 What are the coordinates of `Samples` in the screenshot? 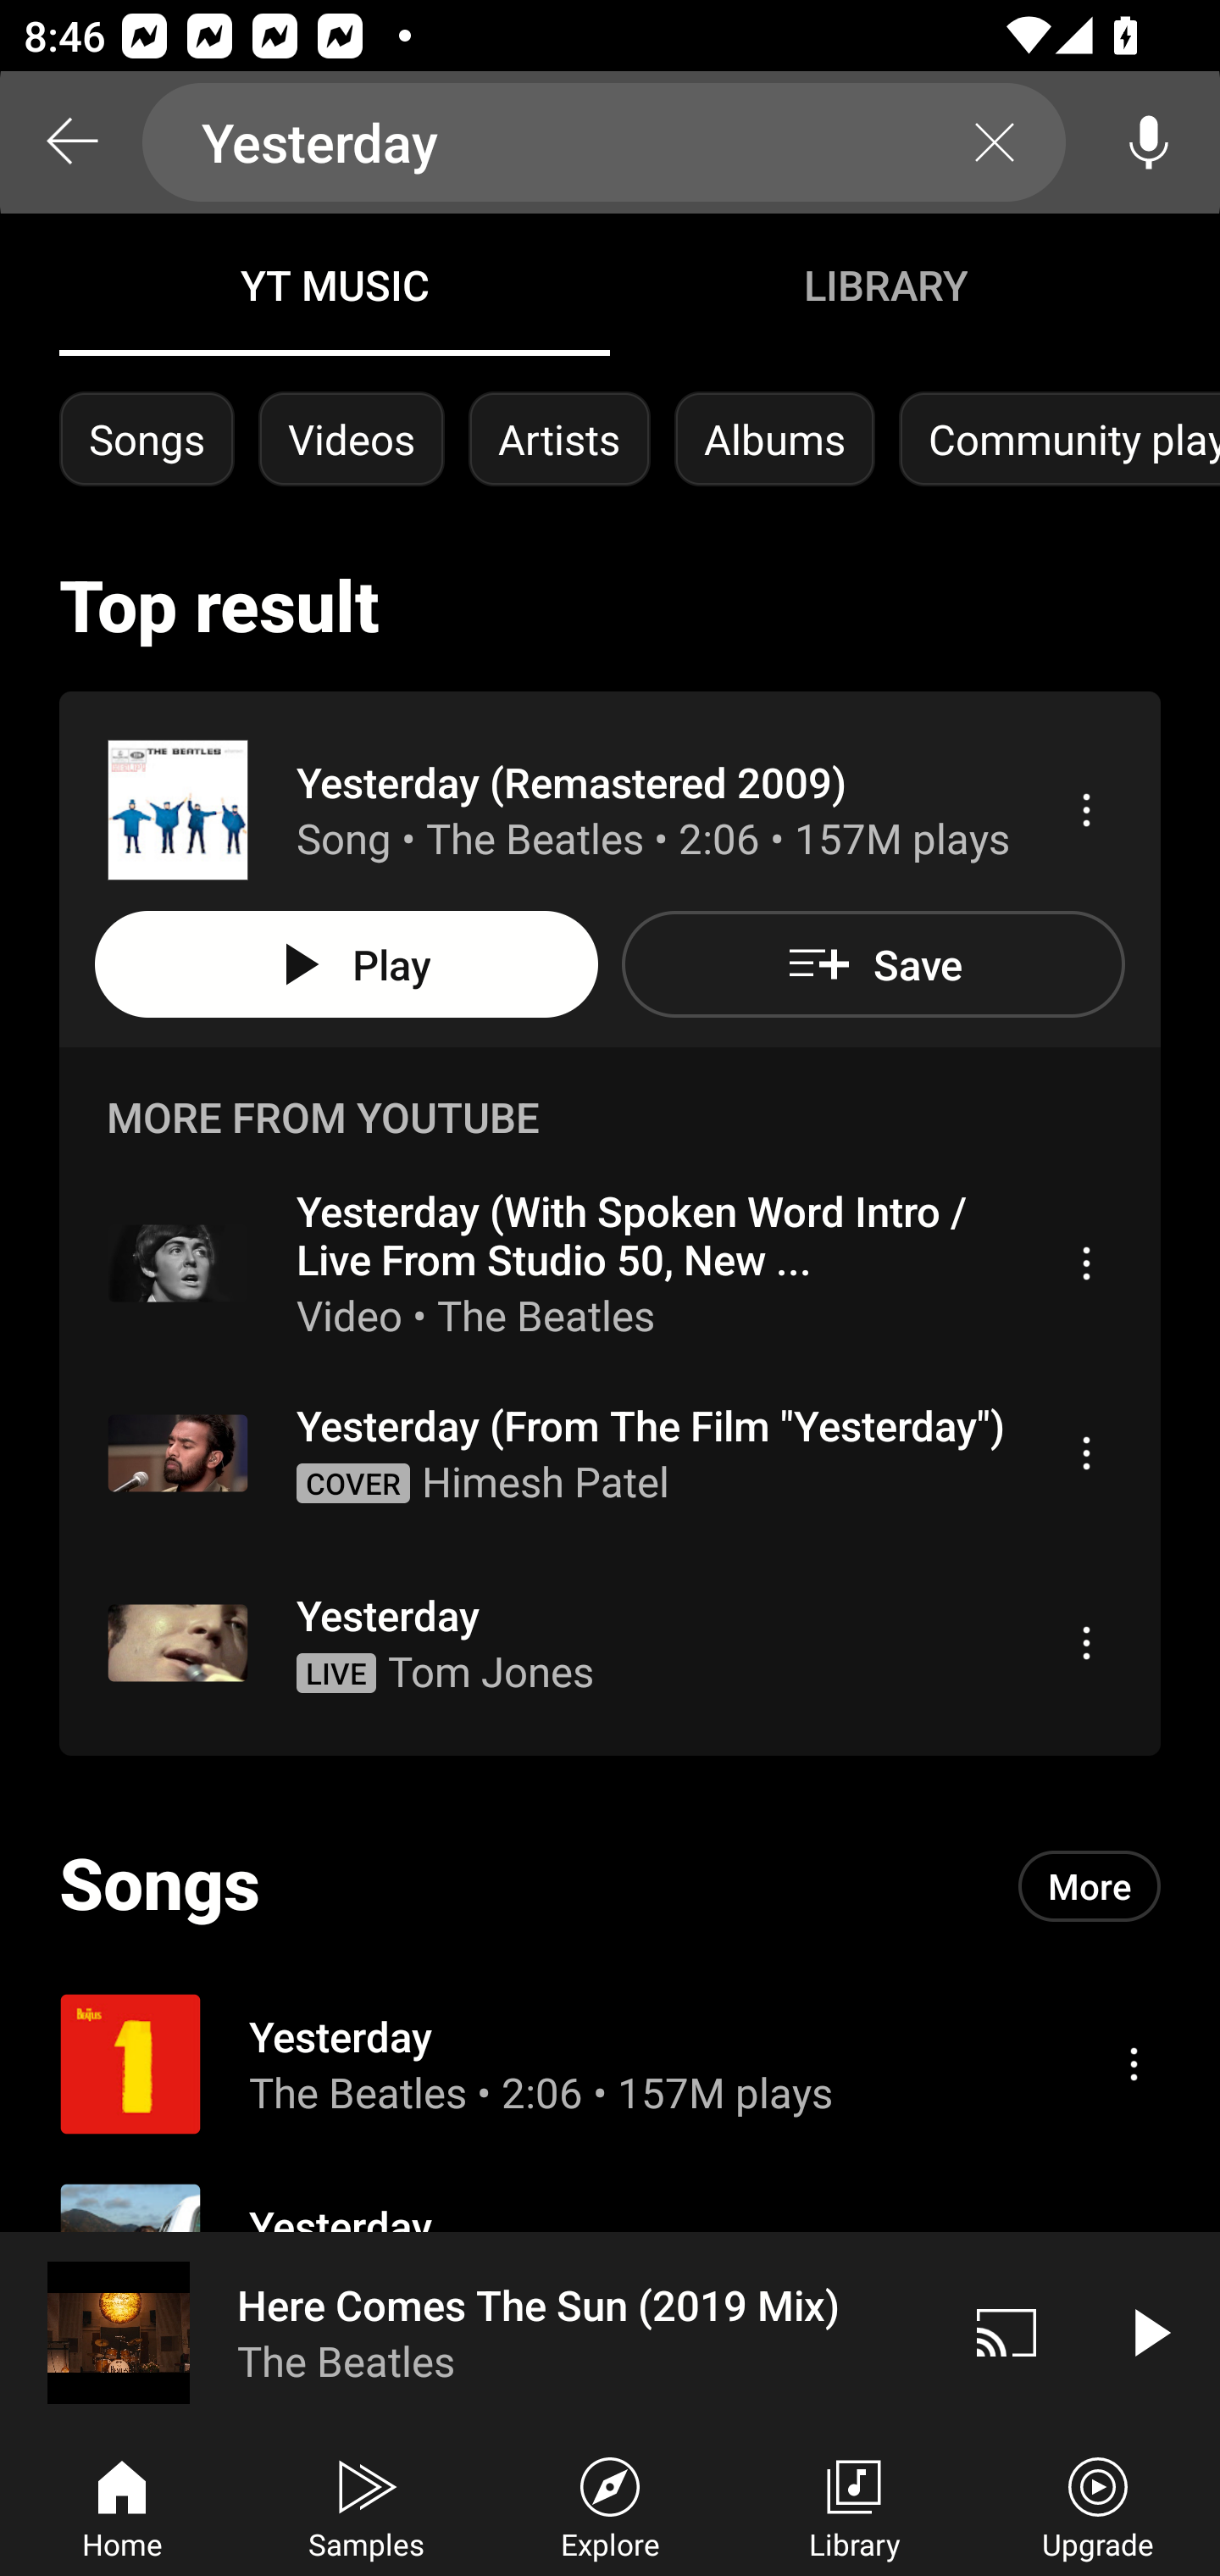 It's located at (366, 2505).